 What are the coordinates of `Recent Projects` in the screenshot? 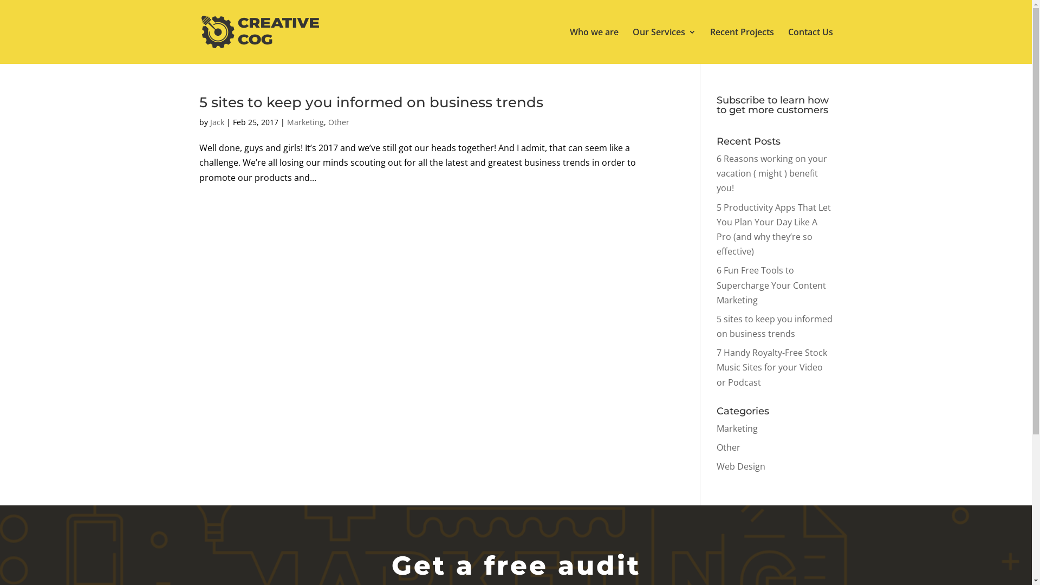 It's located at (742, 46).